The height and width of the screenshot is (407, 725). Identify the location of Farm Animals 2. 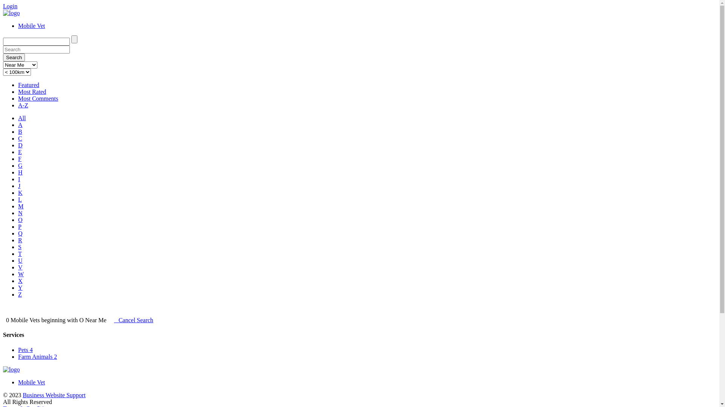
(38, 357).